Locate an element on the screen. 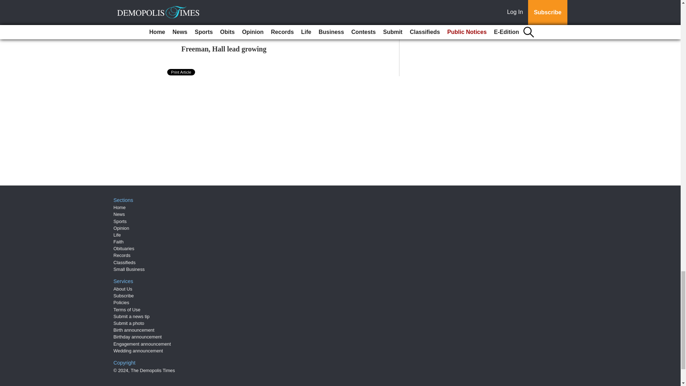 Image resolution: width=686 pixels, height=386 pixels. Petrey takes D2 race; Hall and Freeman cling to large lead is located at coordinates (270, 24).